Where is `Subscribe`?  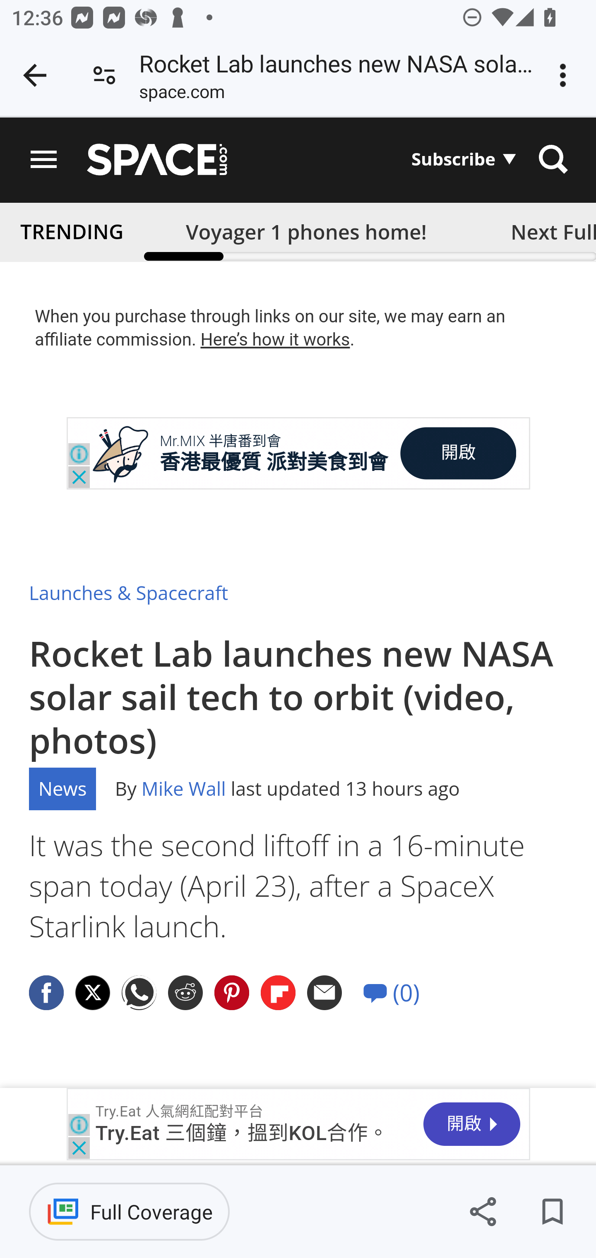 Subscribe is located at coordinates (464, 159).